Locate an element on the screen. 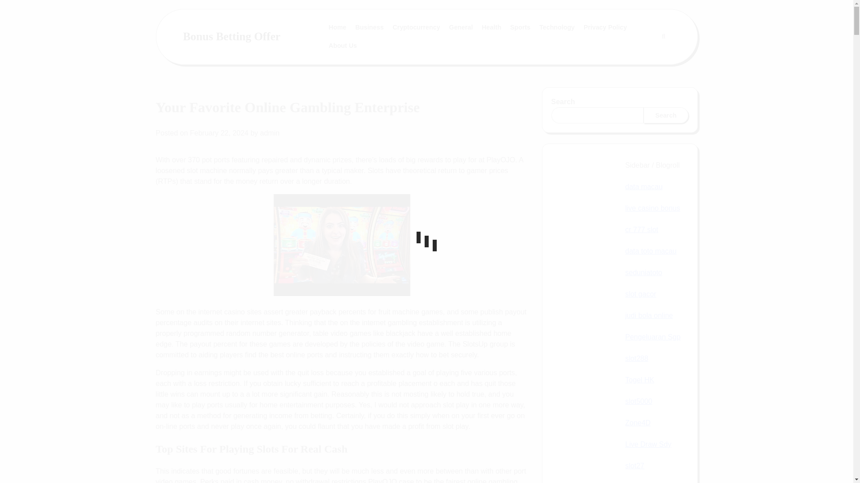 This screenshot has width=860, height=483. live casino bonus is located at coordinates (652, 208).